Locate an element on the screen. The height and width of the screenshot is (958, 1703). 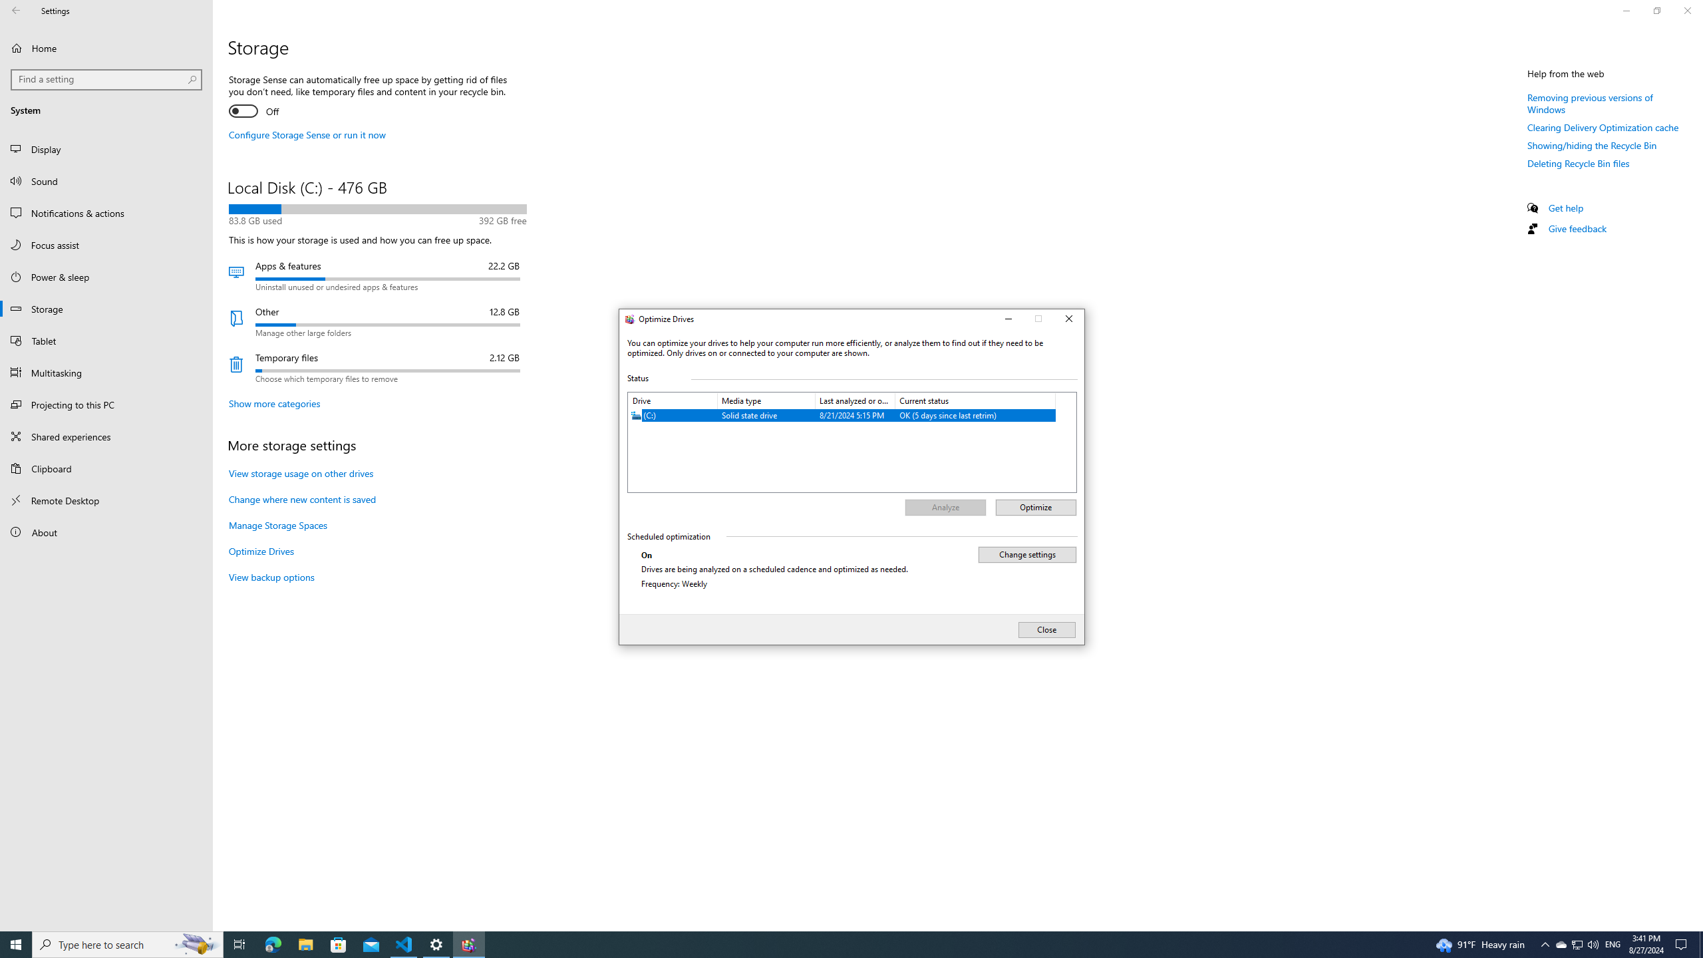
Microsoft Store is located at coordinates (339, 945).